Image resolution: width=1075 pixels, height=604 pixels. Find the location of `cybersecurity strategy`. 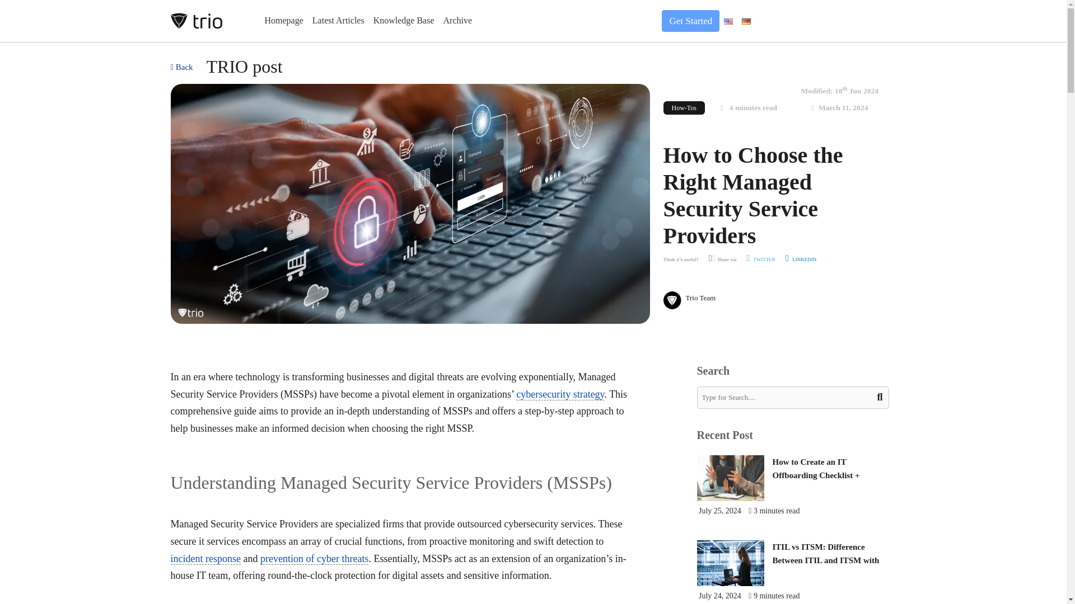

cybersecurity strategy is located at coordinates (560, 395).